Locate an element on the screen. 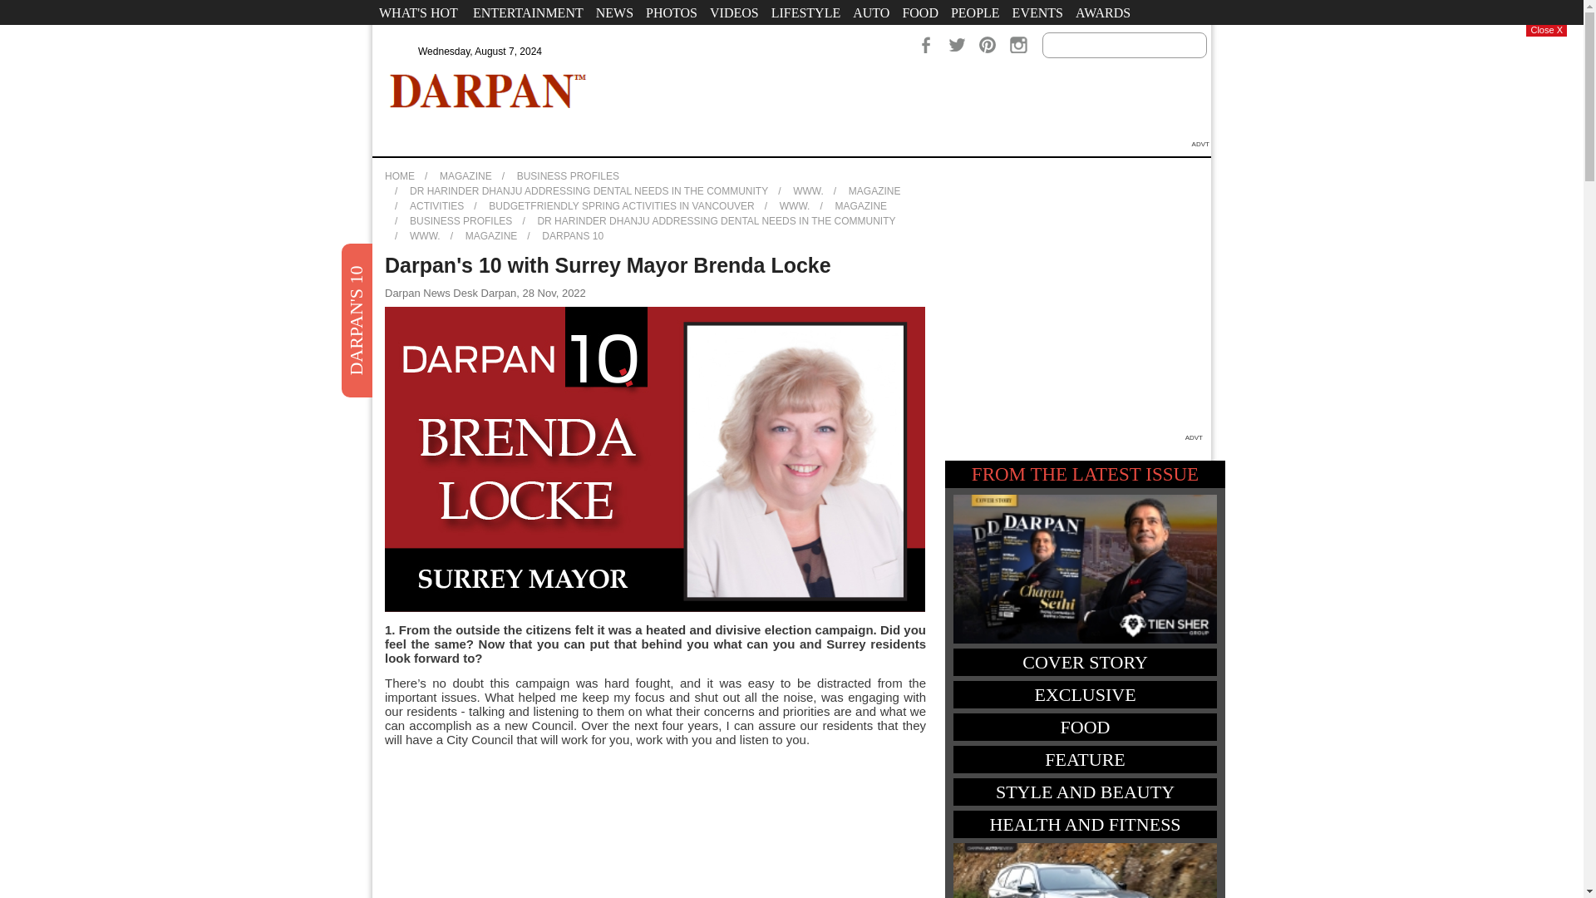  AUTO is located at coordinates (871, 12).